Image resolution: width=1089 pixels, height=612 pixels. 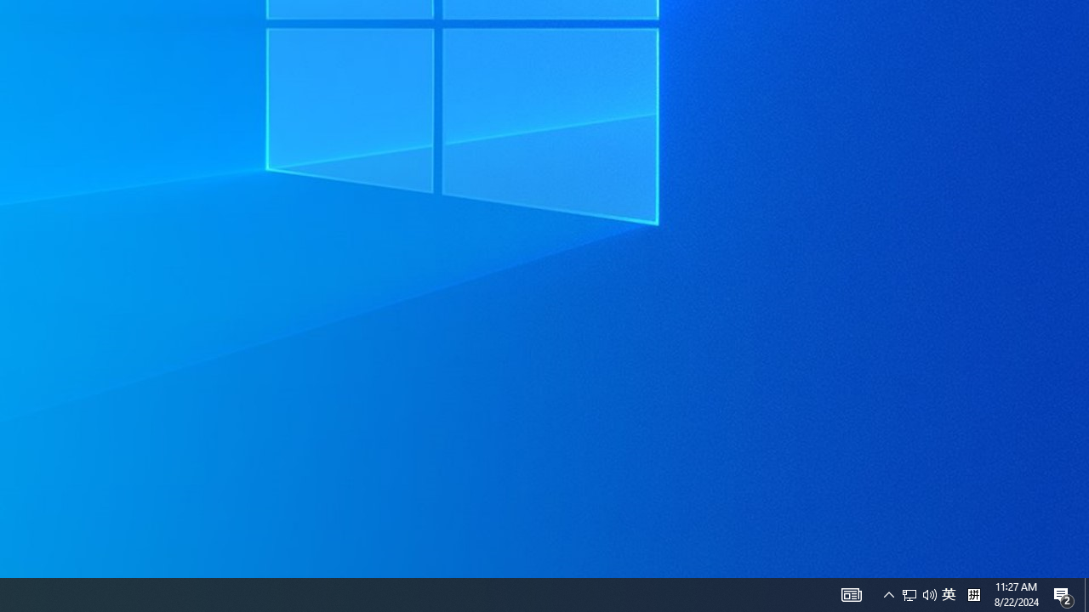 What do you see at coordinates (1063, 595) in the screenshot?
I see `Action Center, 2 new notifications` at bounding box center [1063, 595].